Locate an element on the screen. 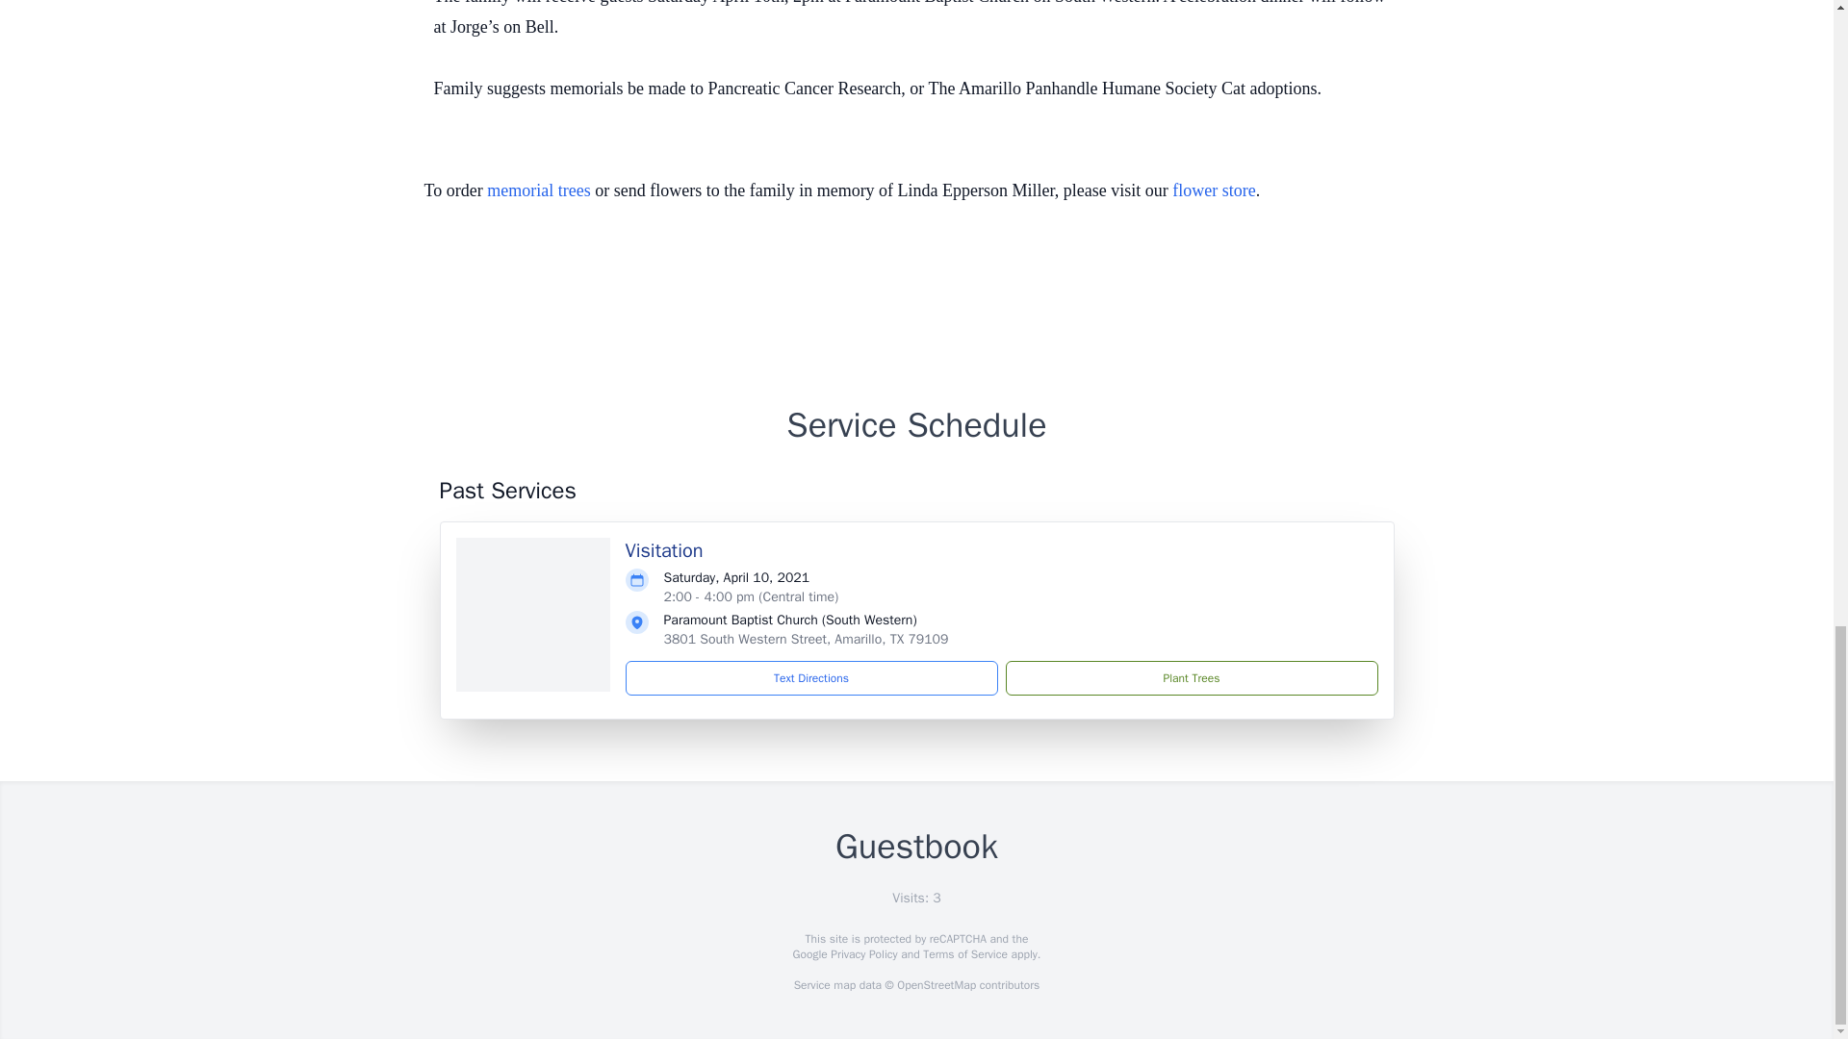 The width and height of the screenshot is (1848, 1039). 3801 South Western Street, Amarillo, TX 79109 is located at coordinates (807, 639).